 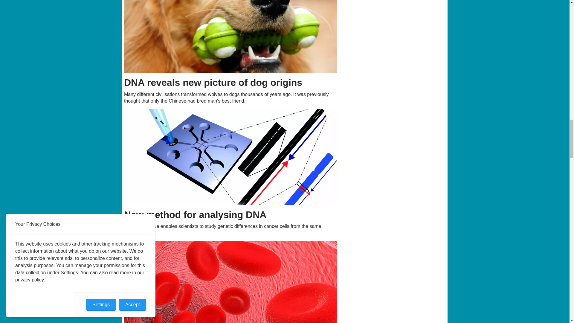 What do you see at coordinates (230, 282) in the screenshot?
I see `Protein that controls DNA packing identified` at bounding box center [230, 282].